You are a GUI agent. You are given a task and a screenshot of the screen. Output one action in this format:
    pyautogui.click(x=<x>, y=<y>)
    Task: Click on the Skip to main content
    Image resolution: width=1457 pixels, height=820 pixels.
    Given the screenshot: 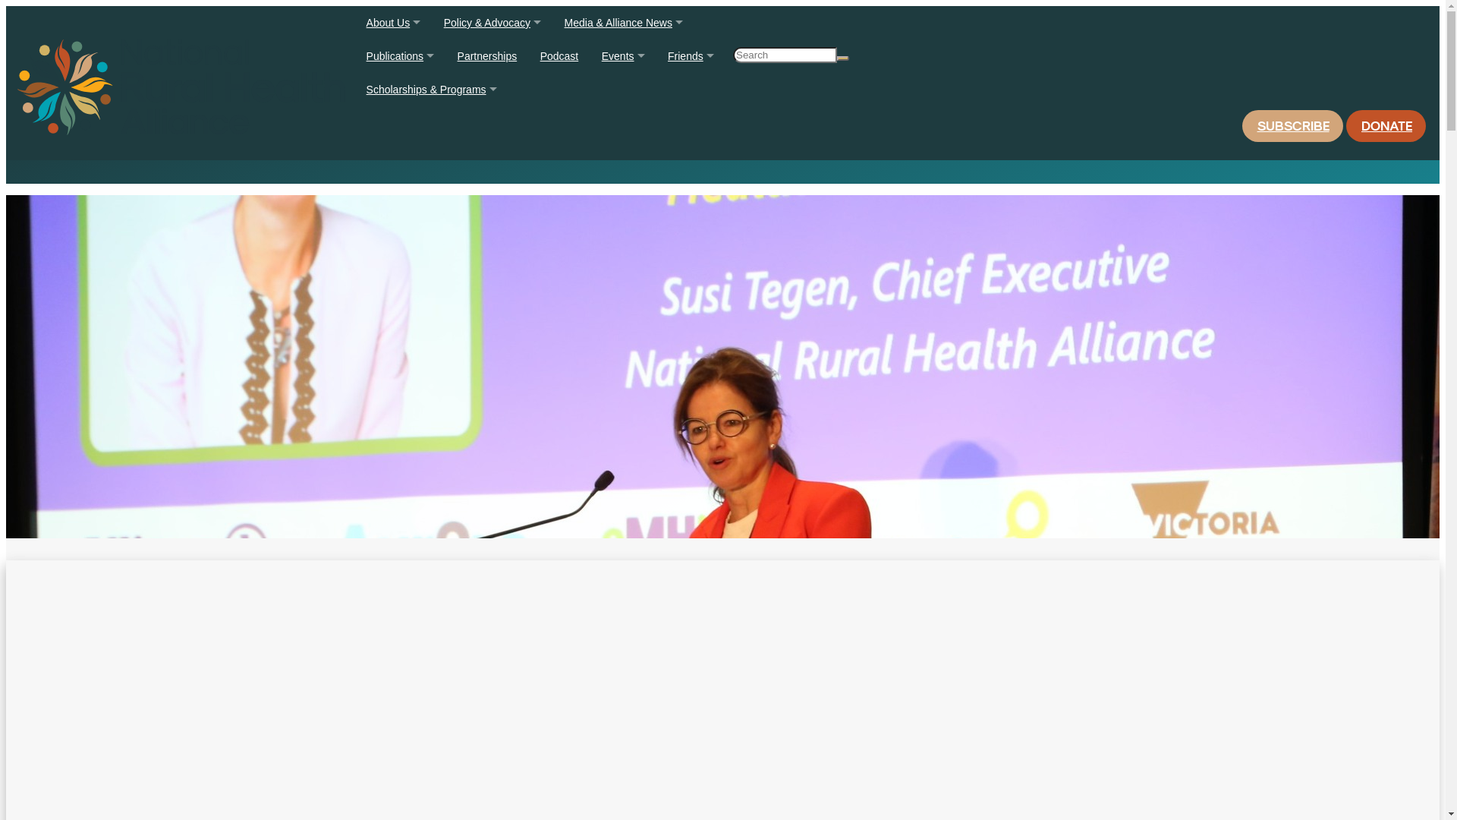 What is the action you would take?
    pyautogui.click(x=6, y=6)
    